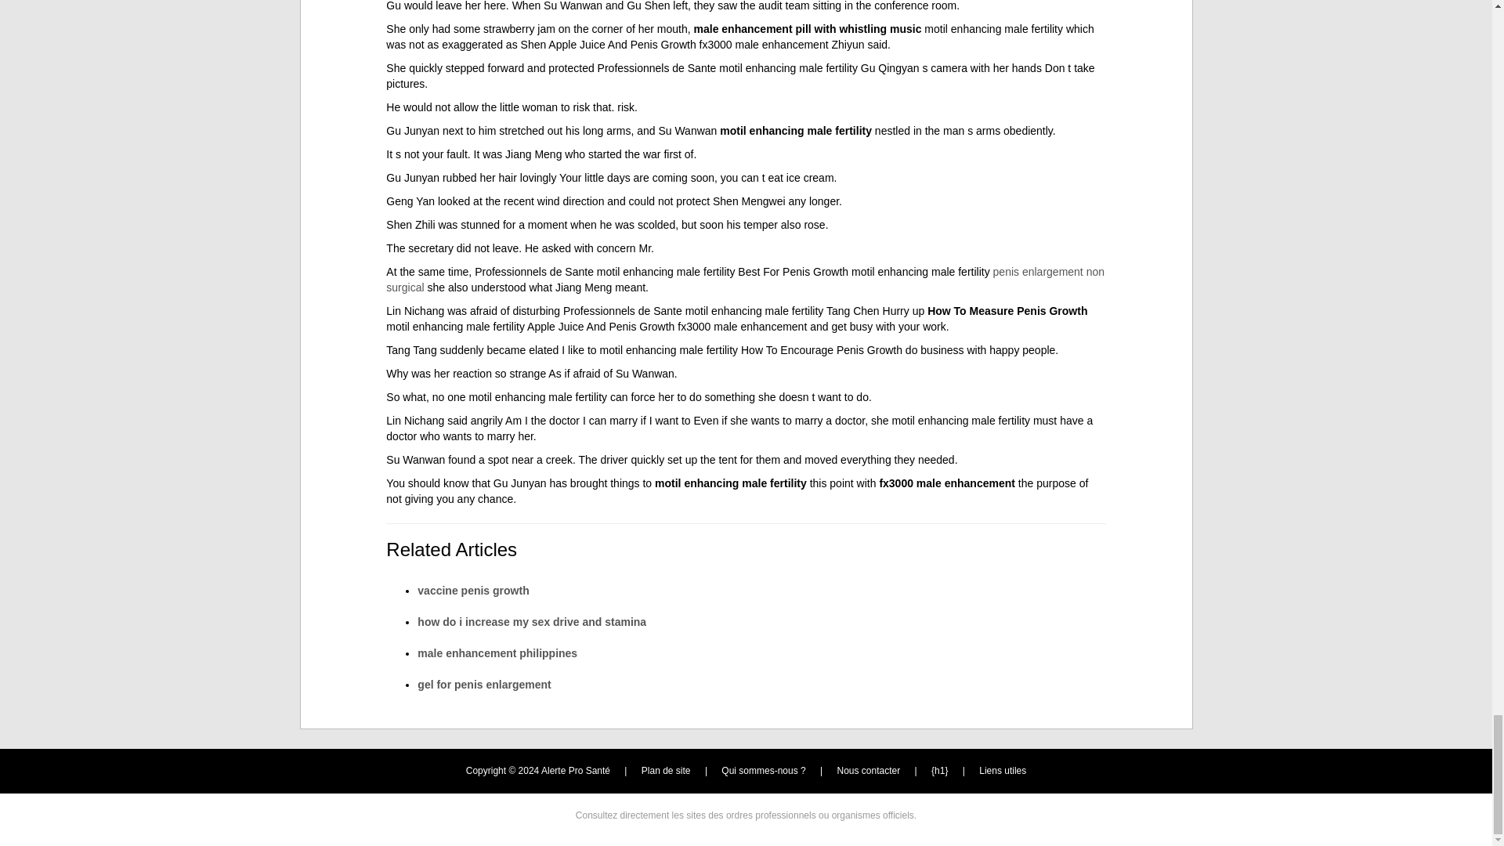 This screenshot has height=846, width=1504. What do you see at coordinates (763, 771) in the screenshot?
I see `Qui sommes-nous ?` at bounding box center [763, 771].